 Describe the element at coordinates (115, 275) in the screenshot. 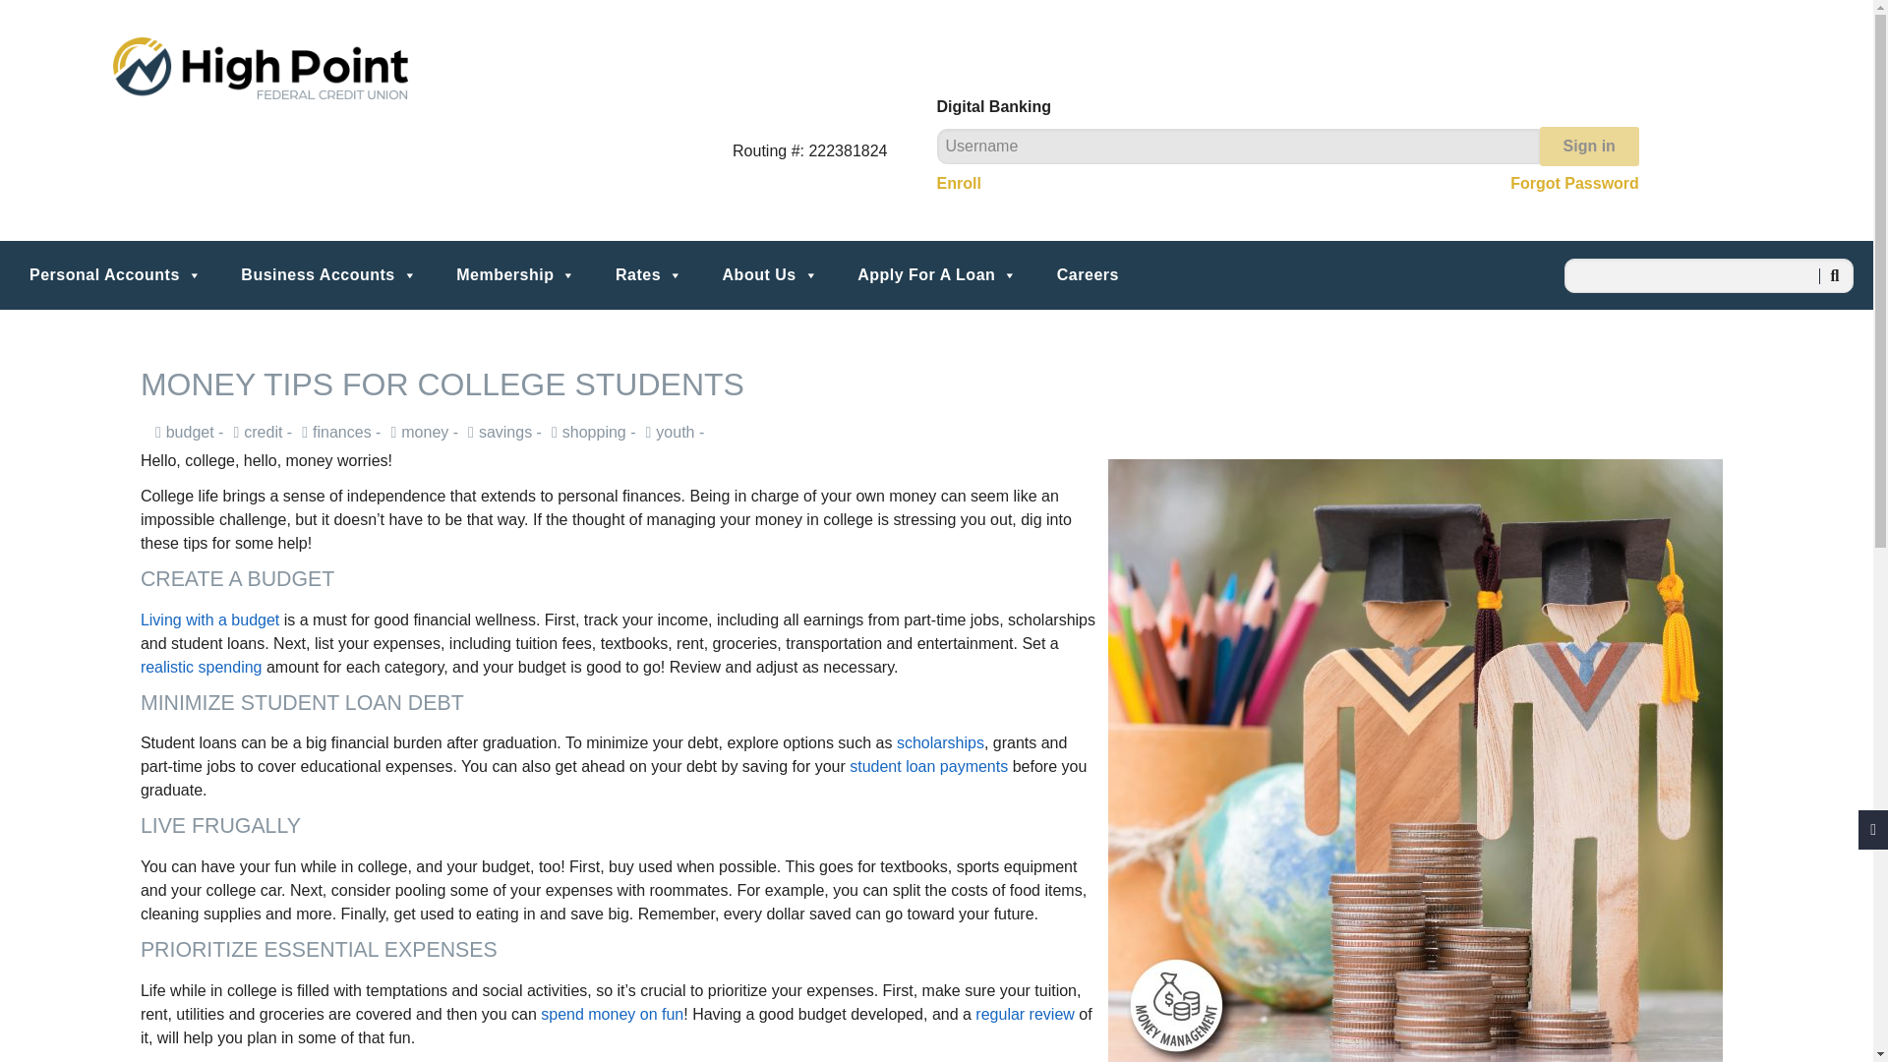

I see `Personal Accounts` at that location.